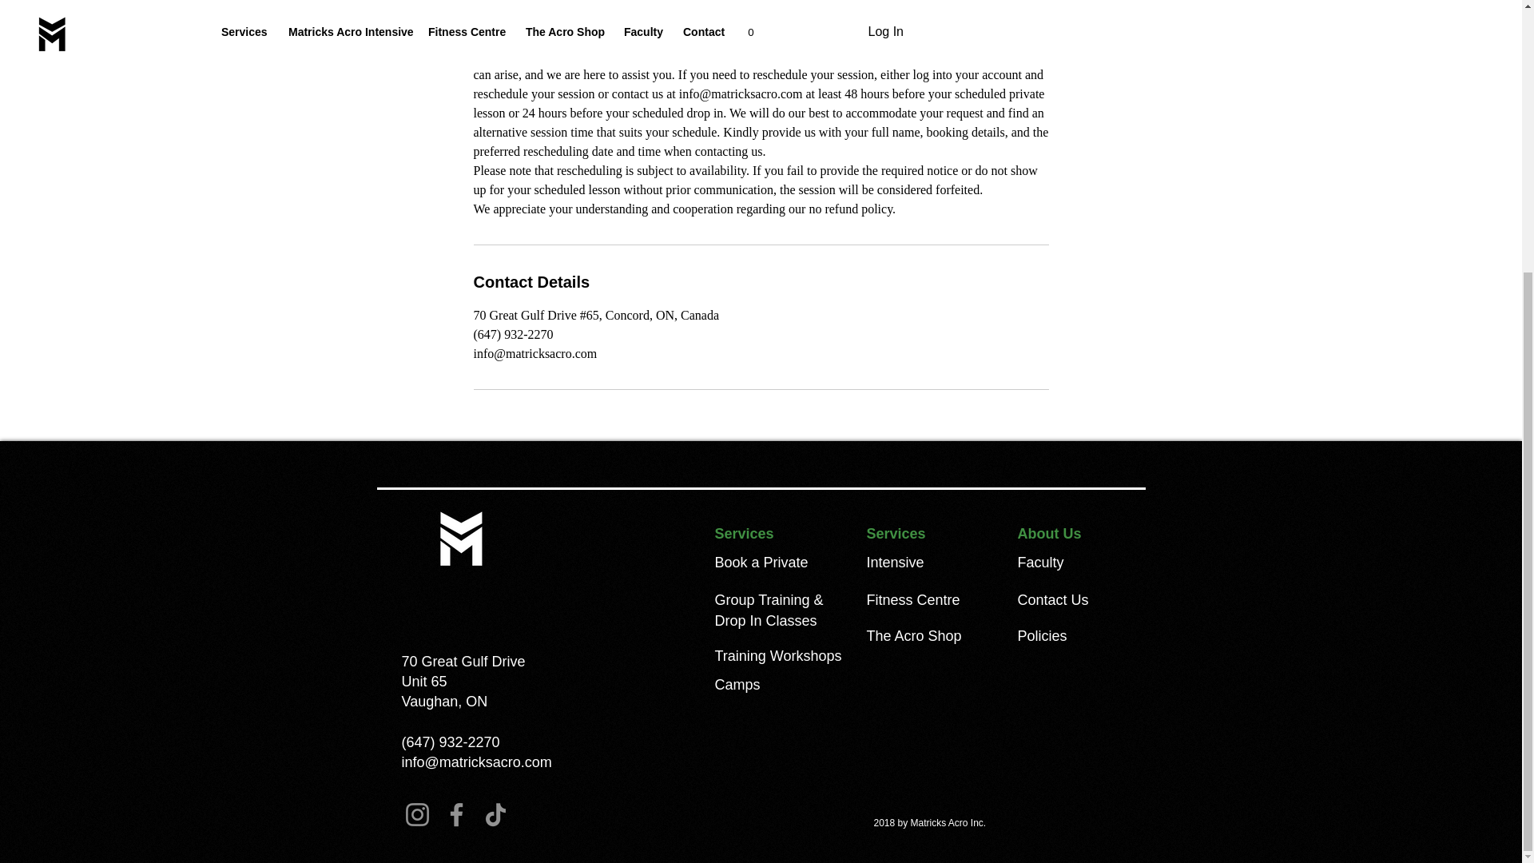 This screenshot has width=1534, height=863. What do you see at coordinates (777, 655) in the screenshot?
I see `Training Workshops` at bounding box center [777, 655].